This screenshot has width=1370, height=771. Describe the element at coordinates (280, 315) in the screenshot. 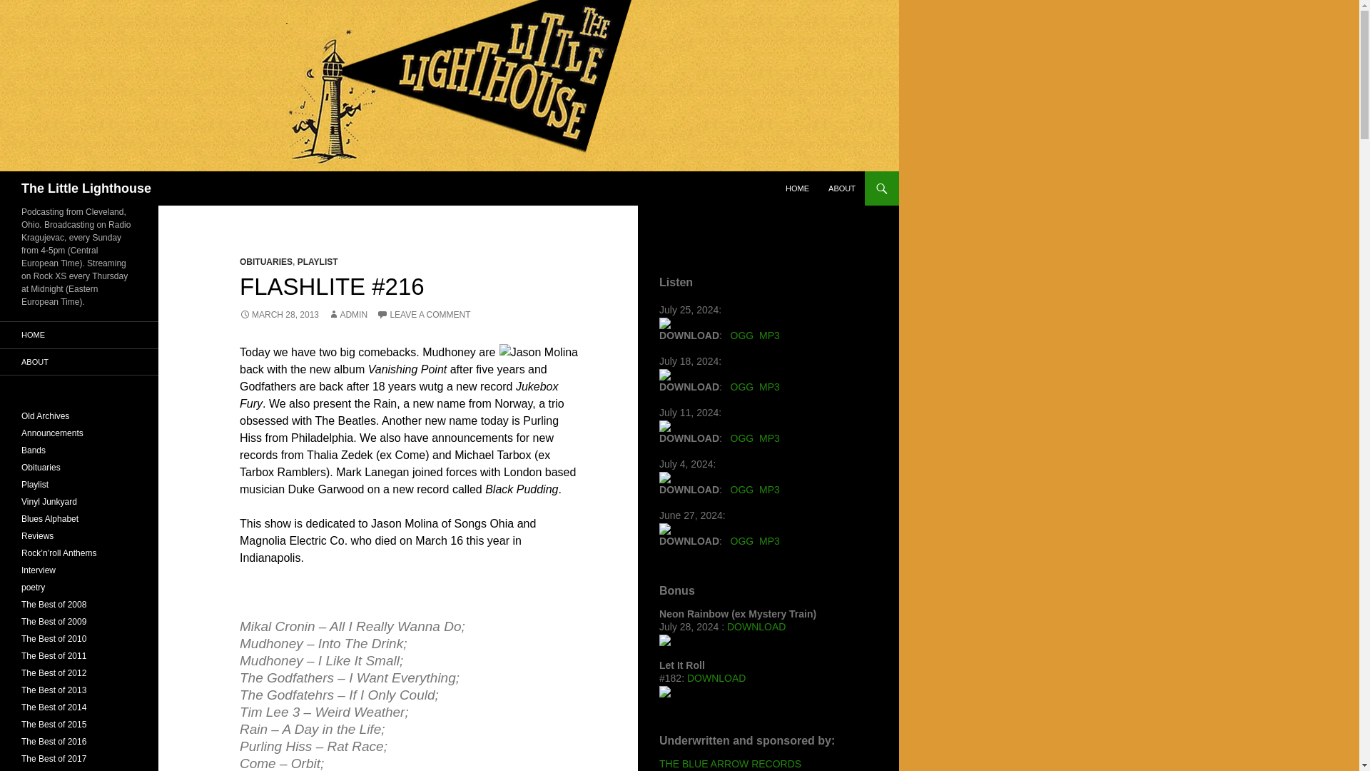

I see `MARCH 28, 2013` at that location.